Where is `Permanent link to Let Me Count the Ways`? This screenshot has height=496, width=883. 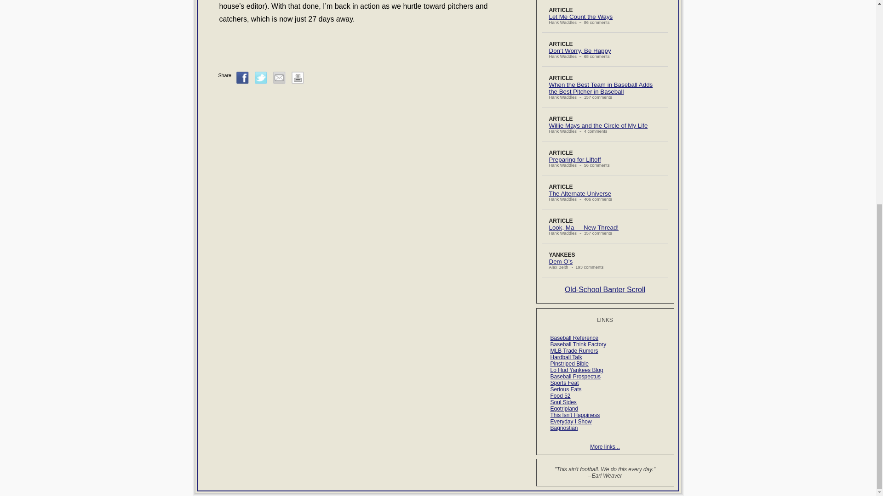
Permanent link to Let Me Count the Ways is located at coordinates (581, 17).